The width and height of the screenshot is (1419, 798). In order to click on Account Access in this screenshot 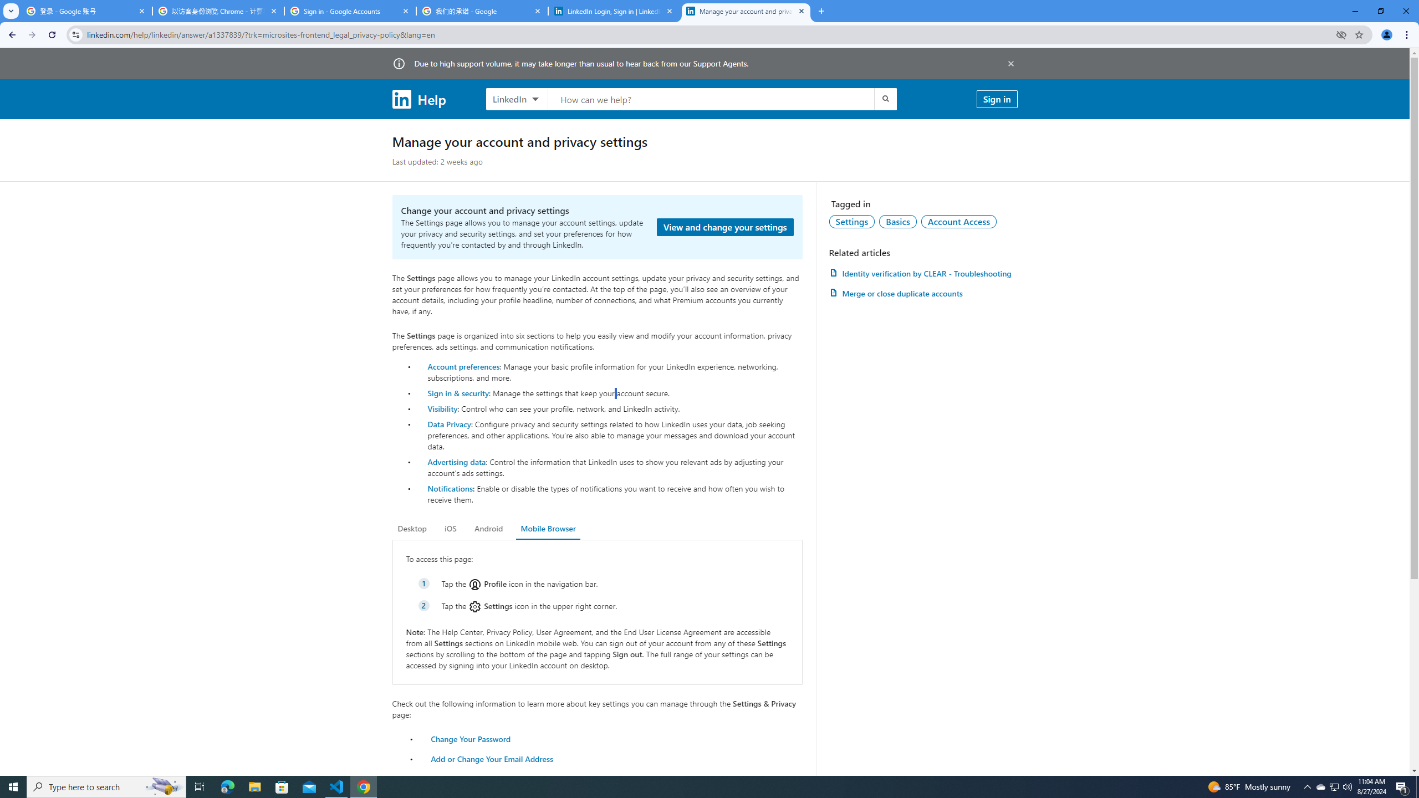, I will do `click(959, 221)`.